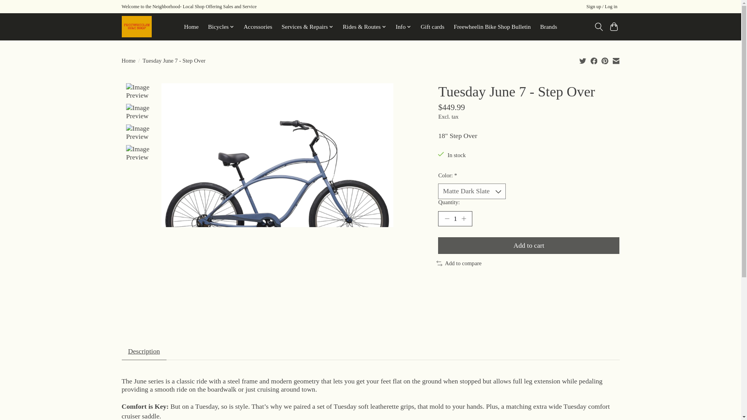 The height and width of the screenshot is (420, 747). I want to click on Home, so click(191, 27).